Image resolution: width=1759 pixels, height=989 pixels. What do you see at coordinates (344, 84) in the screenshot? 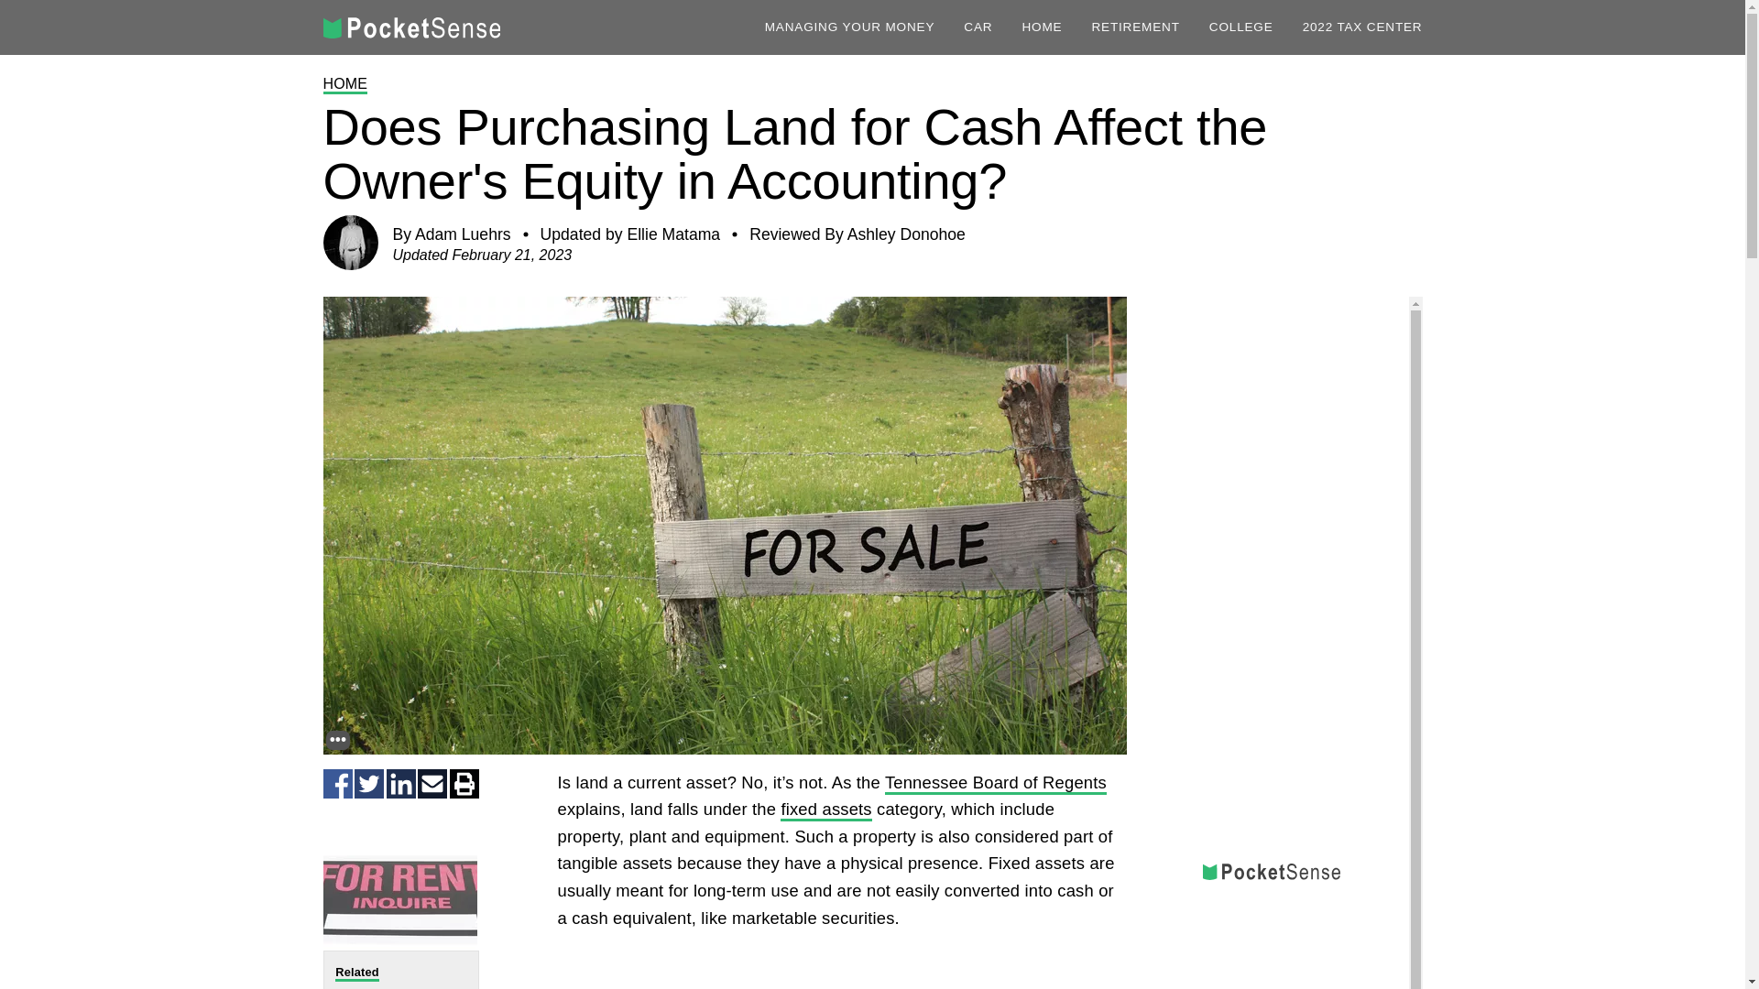
I see `HOME` at bounding box center [344, 84].